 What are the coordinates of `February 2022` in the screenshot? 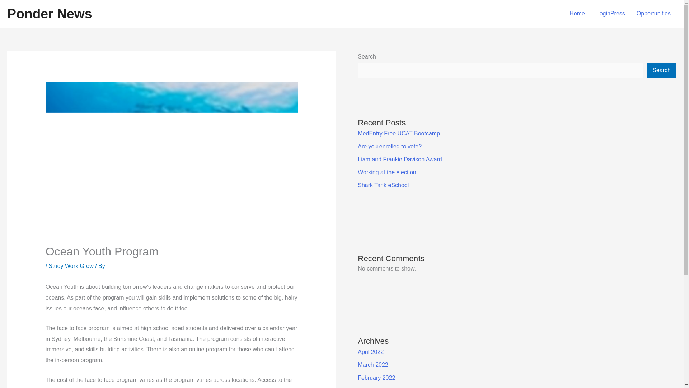 It's located at (376, 378).